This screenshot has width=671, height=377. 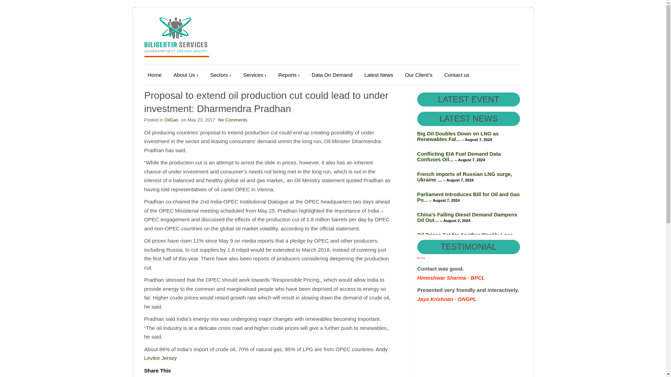 I want to click on Contact us, so click(x=457, y=75).